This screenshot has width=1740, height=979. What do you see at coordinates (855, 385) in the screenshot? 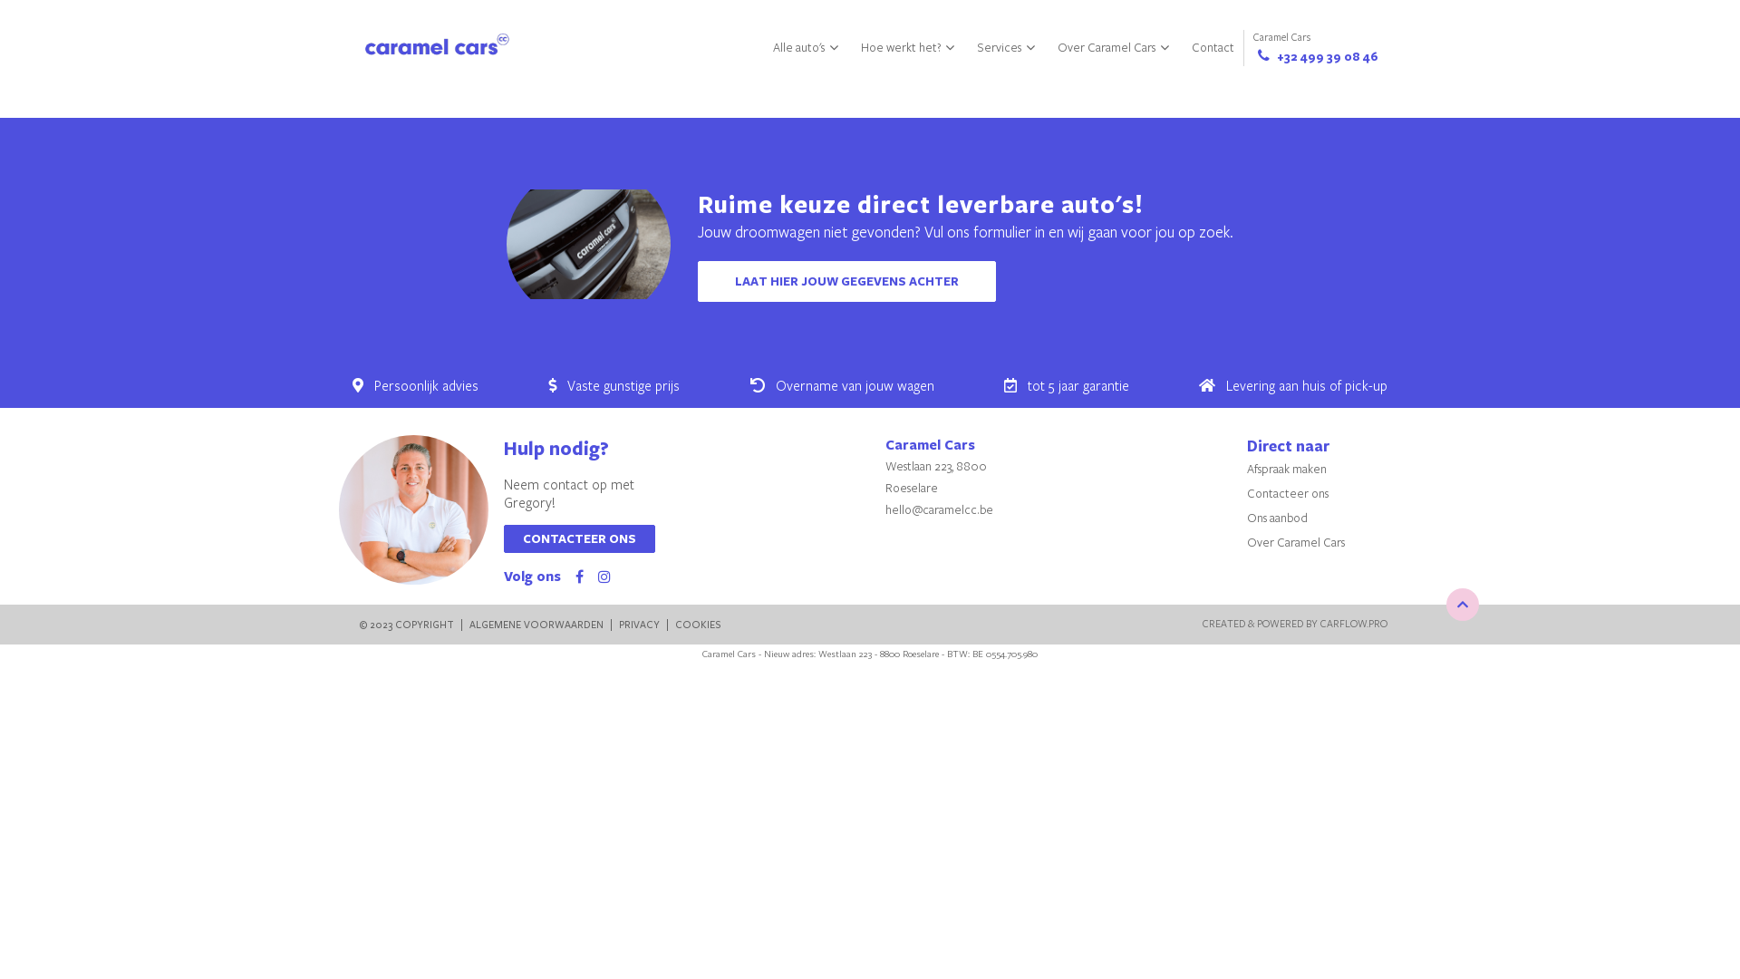
I see `Overname van jouw wagen` at bounding box center [855, 385].